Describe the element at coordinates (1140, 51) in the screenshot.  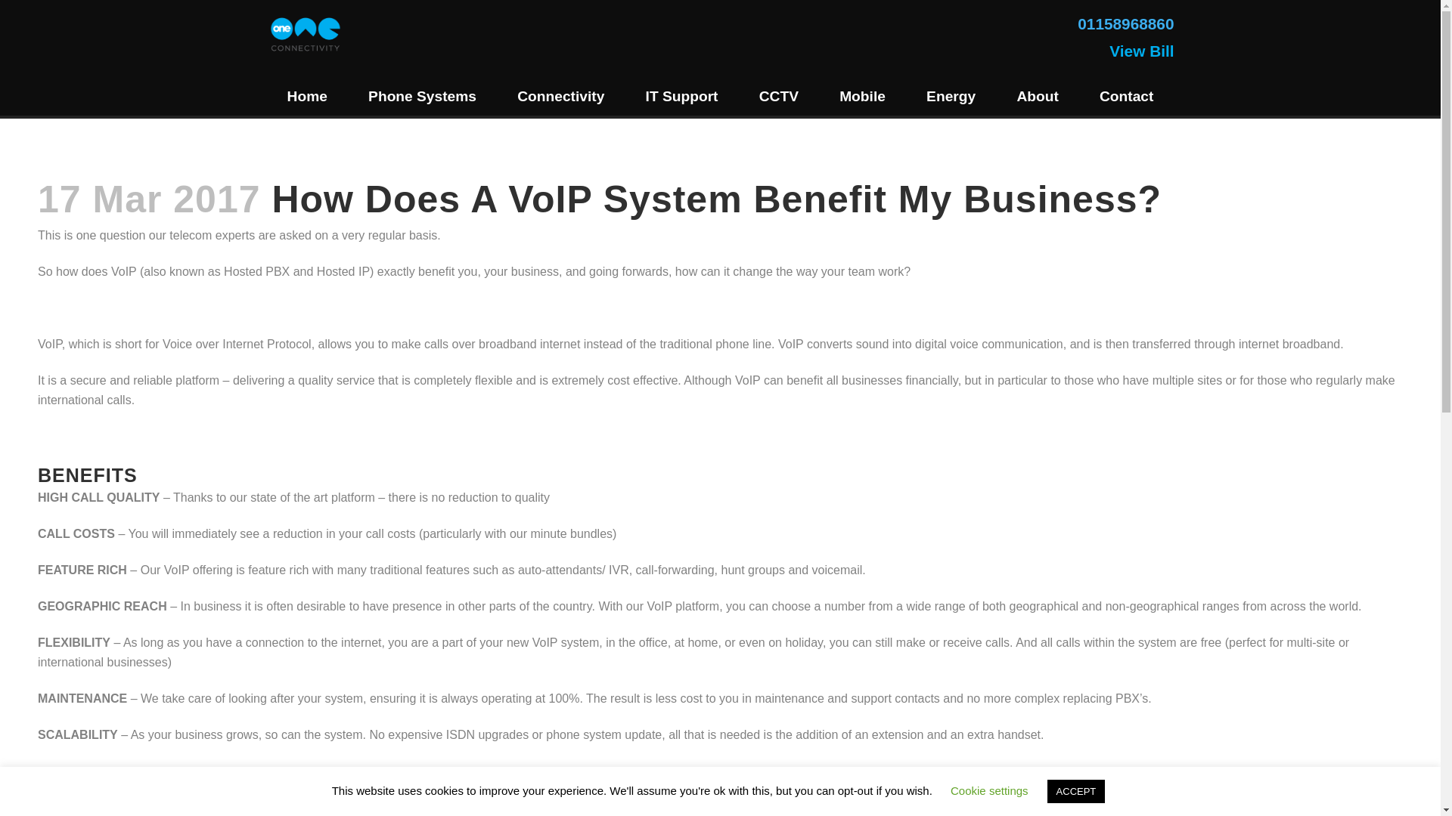
I see `View Bill` at that location.